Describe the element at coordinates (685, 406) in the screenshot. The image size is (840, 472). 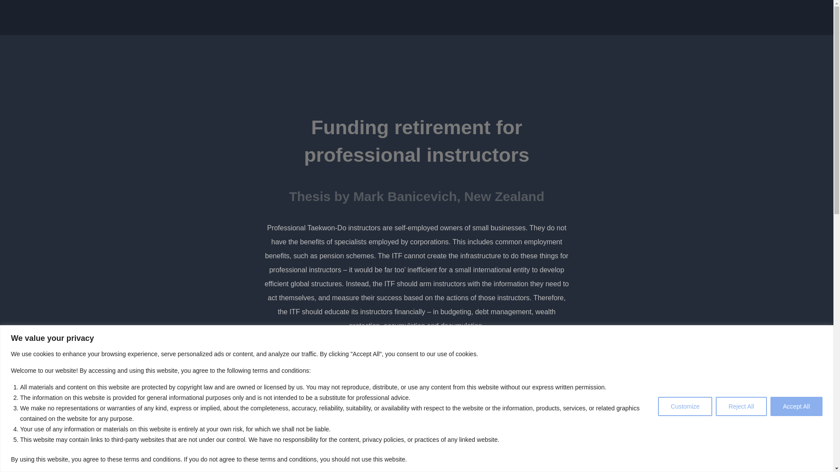
I see `Customize` at that location.